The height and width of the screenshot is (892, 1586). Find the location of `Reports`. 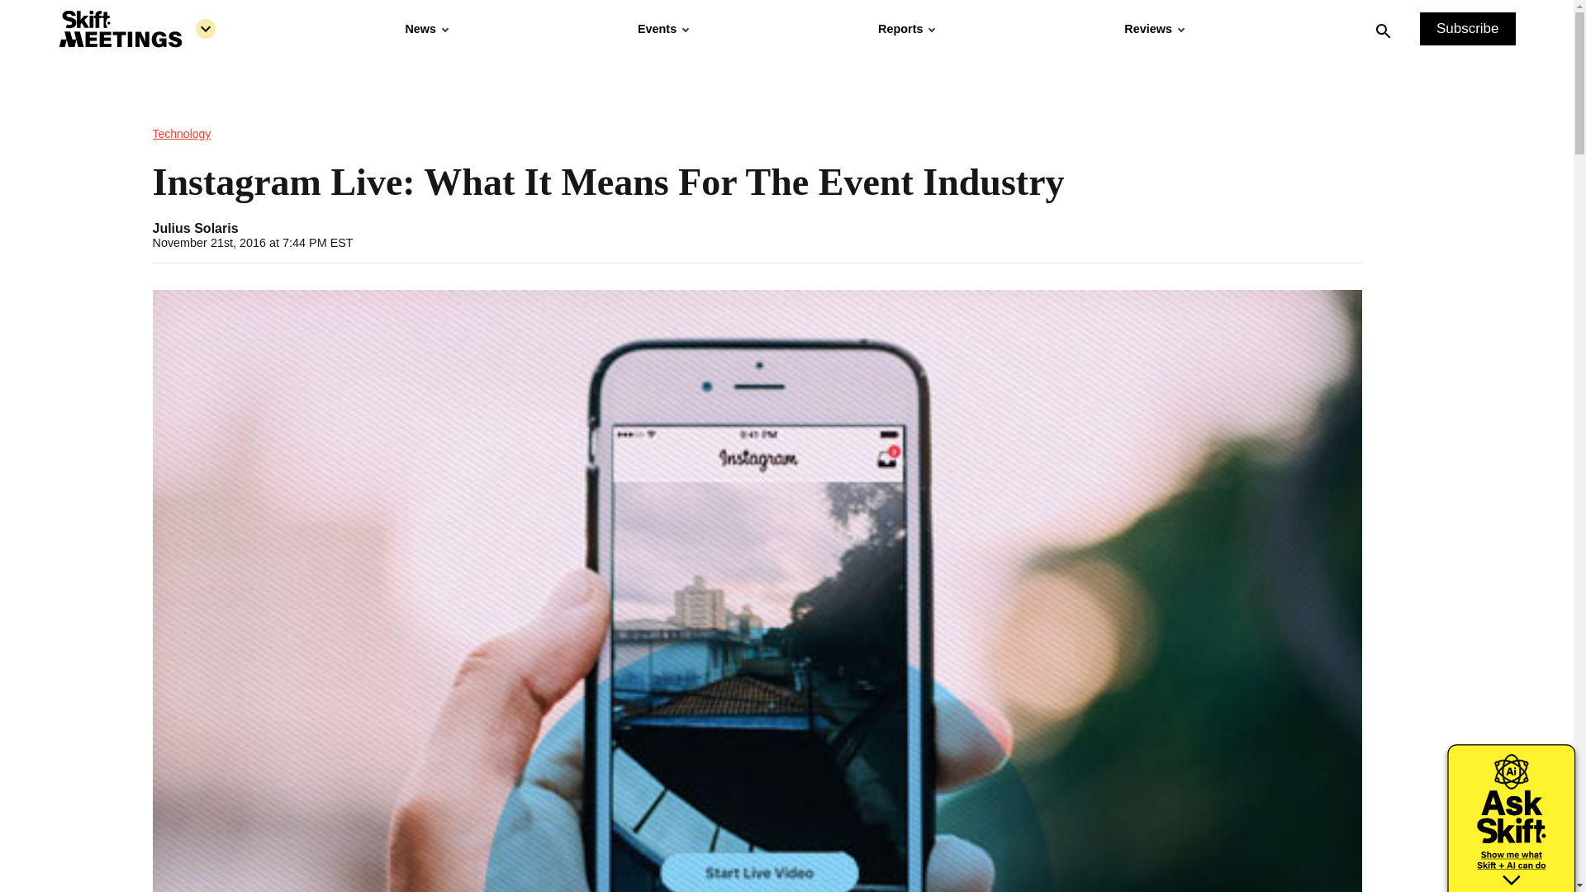

Reports is located at coordinates (905, 29).